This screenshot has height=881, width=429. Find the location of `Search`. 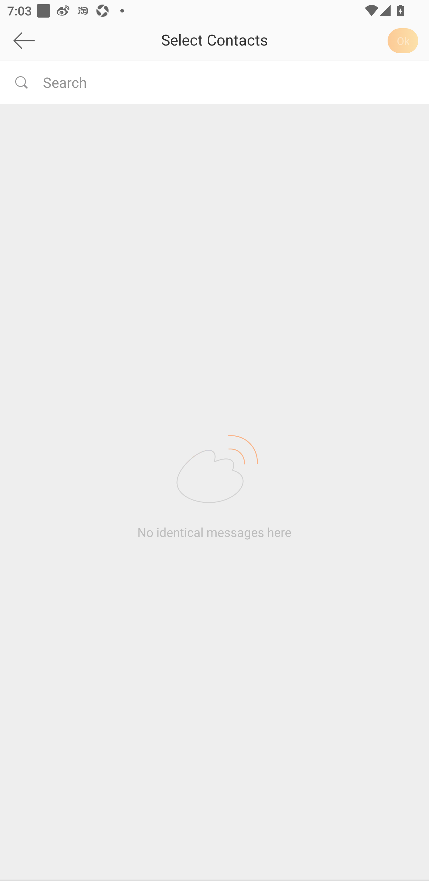

Search is located at coordinates (229, 82).